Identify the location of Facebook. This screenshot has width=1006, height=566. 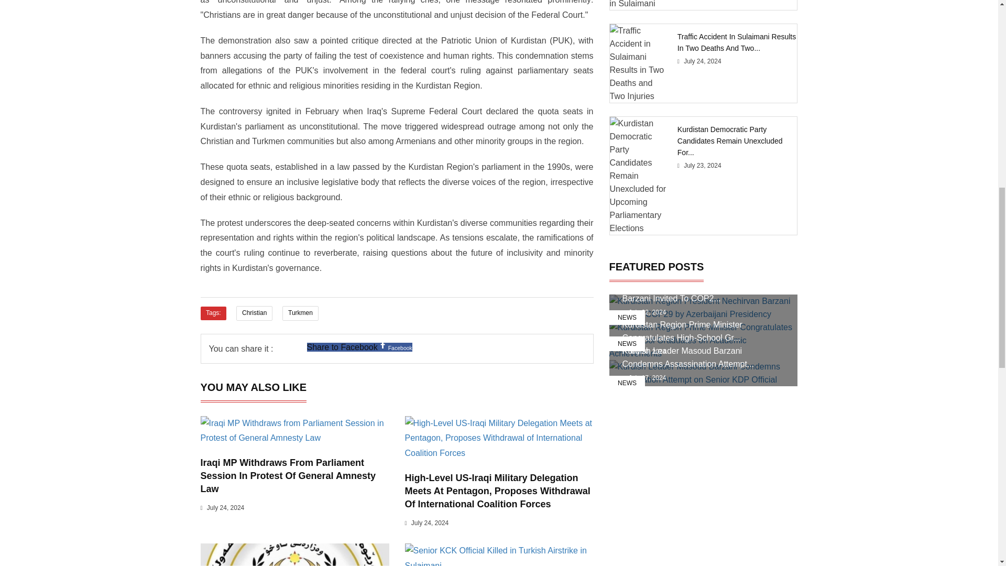
(383, 345).